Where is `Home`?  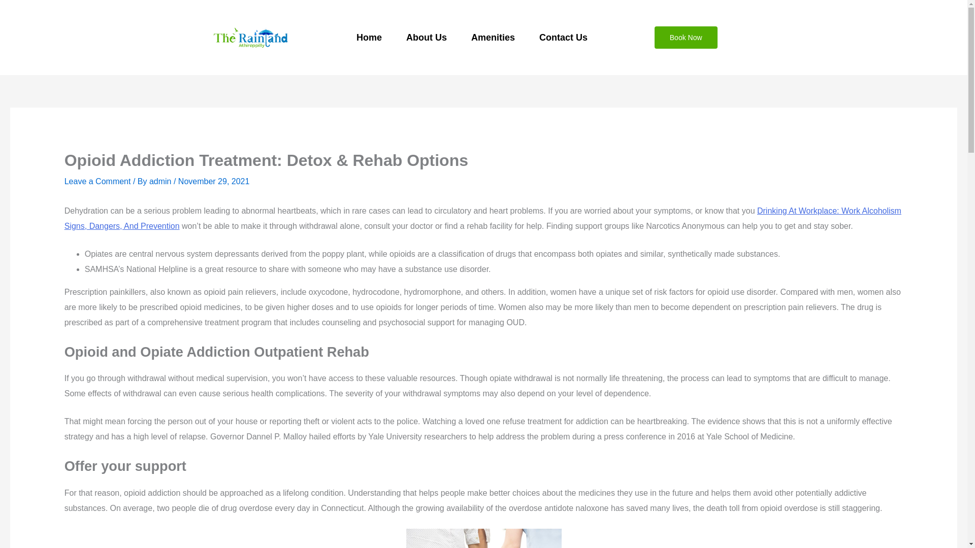
Home is located at coordinates (369, 38).